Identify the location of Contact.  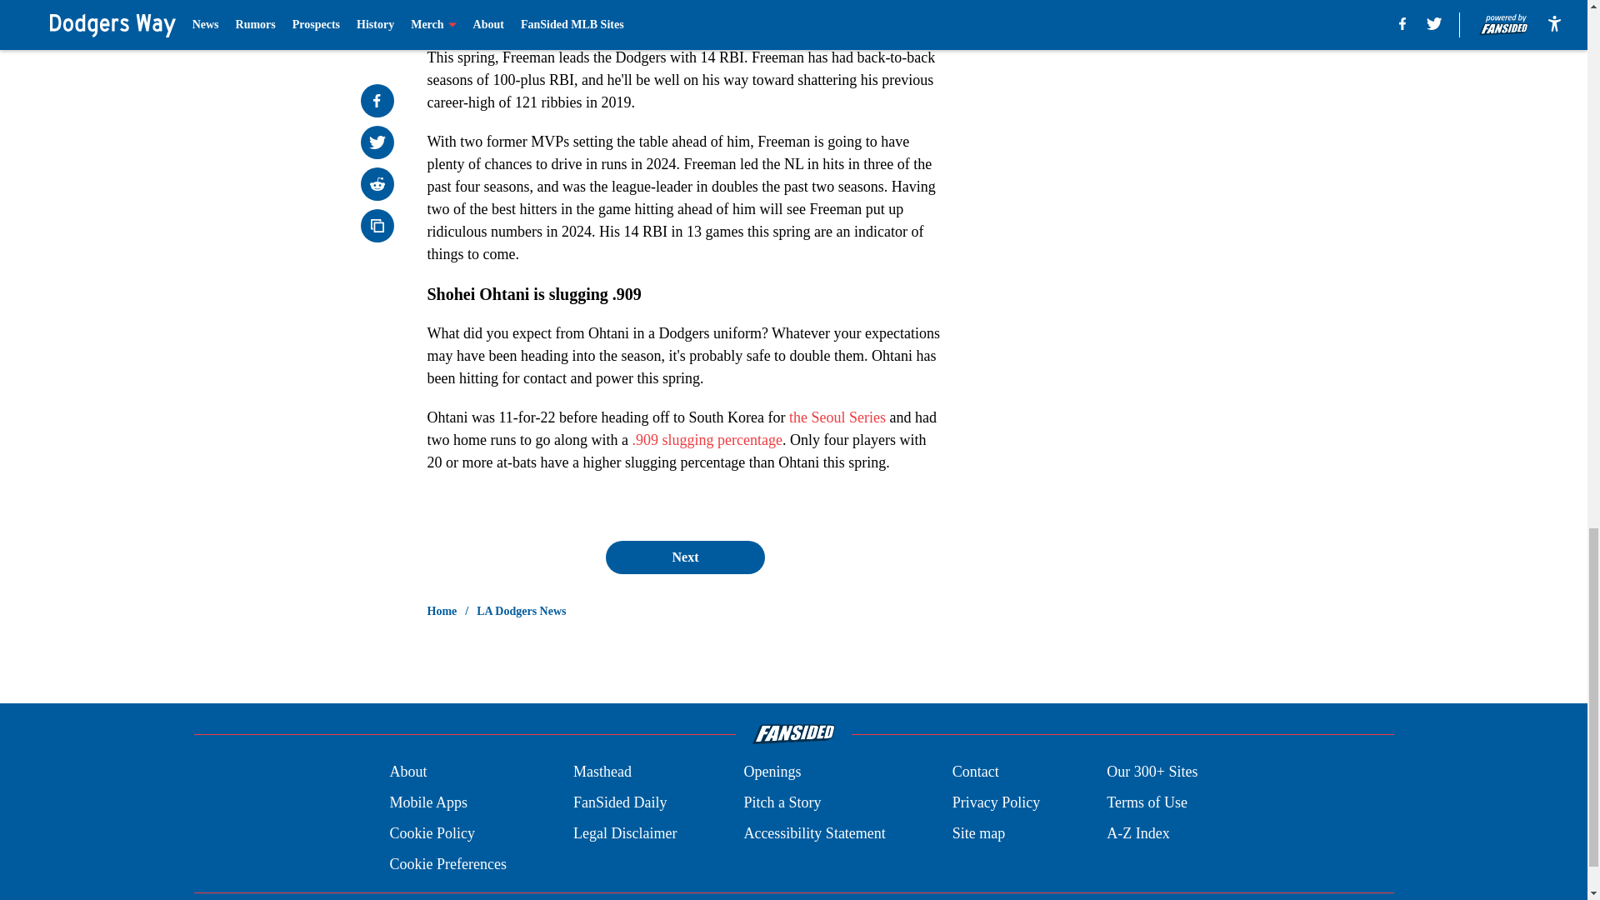
(975, 772).